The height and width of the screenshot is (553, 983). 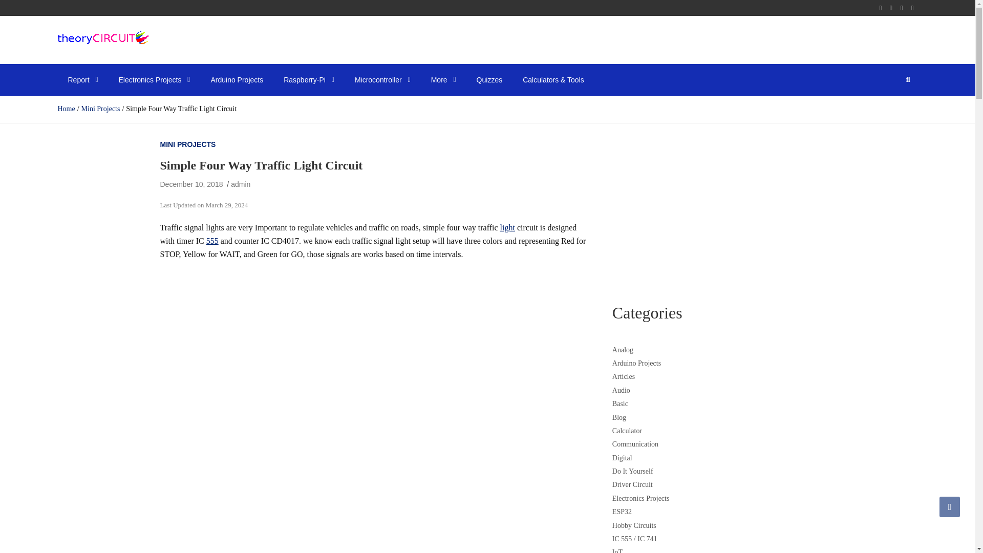 I want to click on Electronics Projects, so click(x=154, y=80).